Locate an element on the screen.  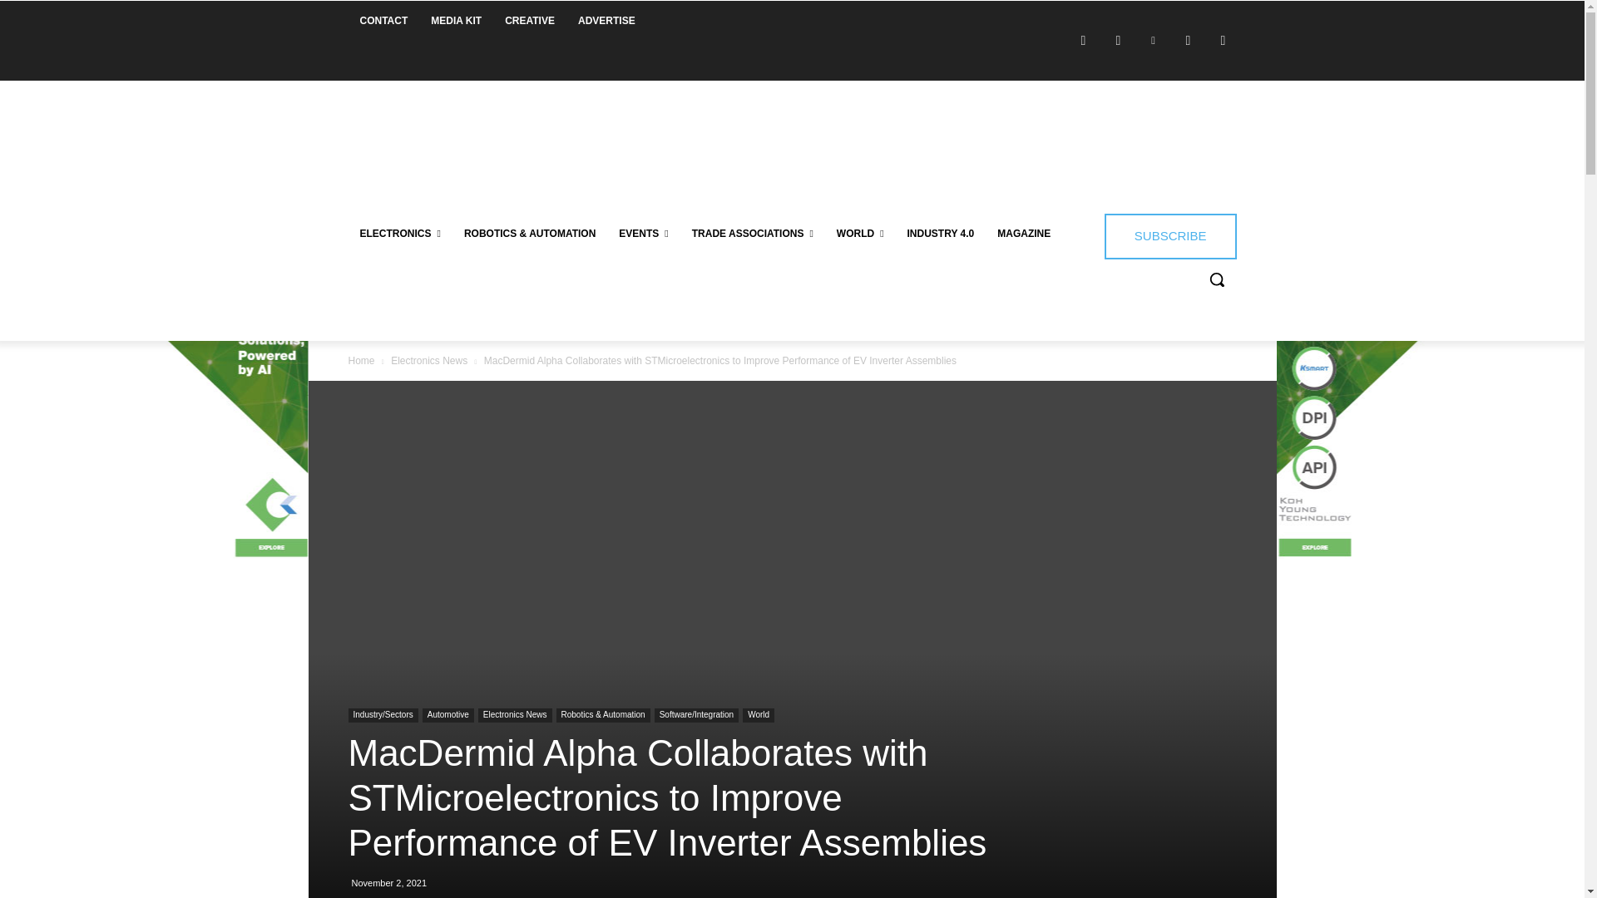
Facebook is located at coordinates (1083, 40).